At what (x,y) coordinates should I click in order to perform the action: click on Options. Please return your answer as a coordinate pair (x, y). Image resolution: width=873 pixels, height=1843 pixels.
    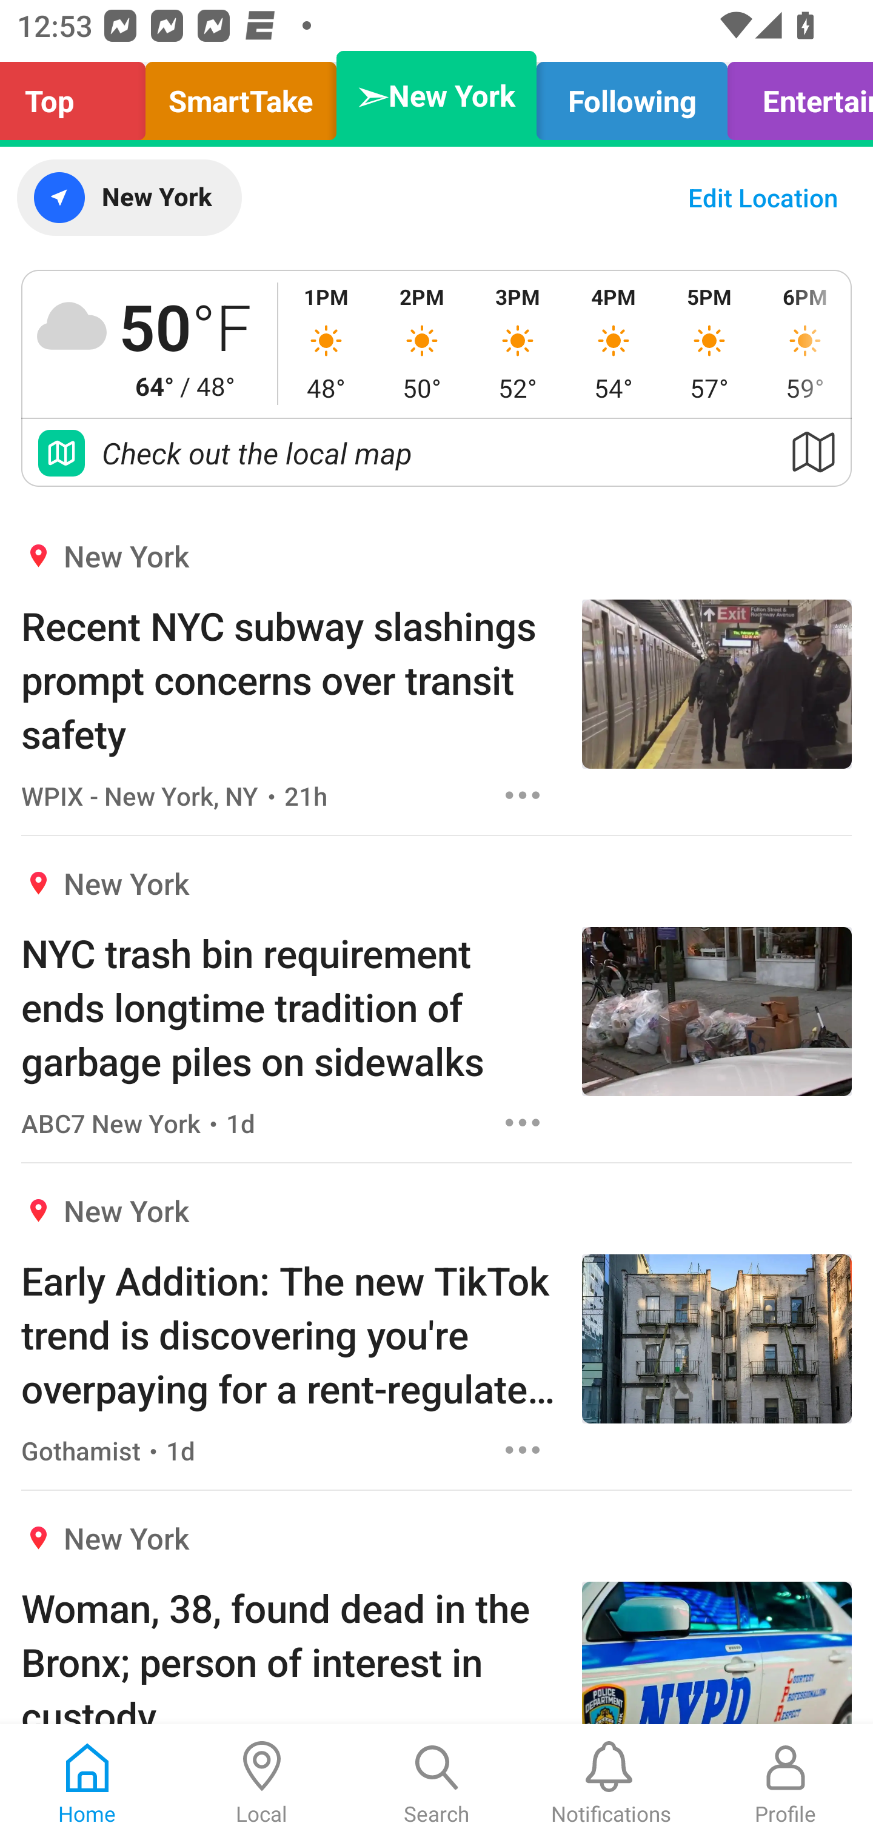
    Looking at the image, I should click on (523, 1122).